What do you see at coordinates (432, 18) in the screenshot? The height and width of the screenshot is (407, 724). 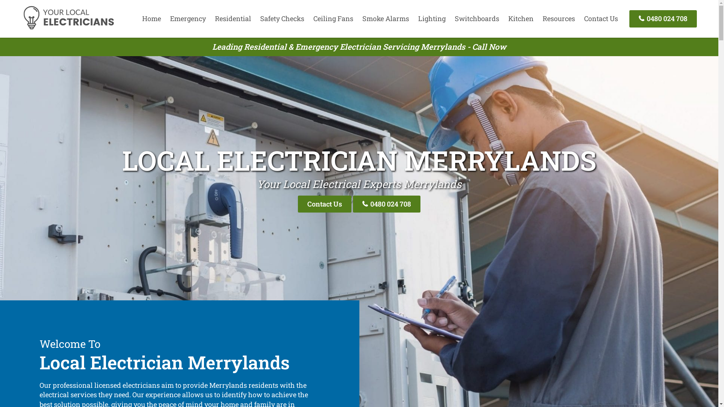 I see `Lighting` at bounding box center [432, 18].